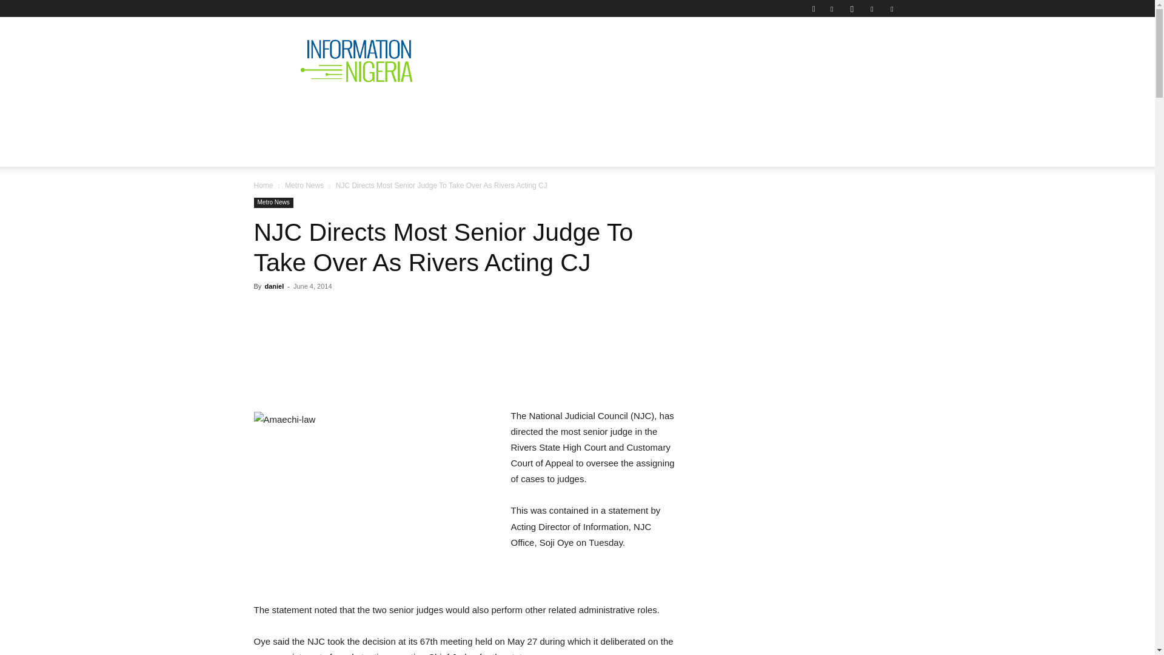 The width and height of the screenshot is (1164, 655). What do you see at coordinates (440, 112) in the screenshot?
I see `POLITICS` at bounding box center [440, 112].